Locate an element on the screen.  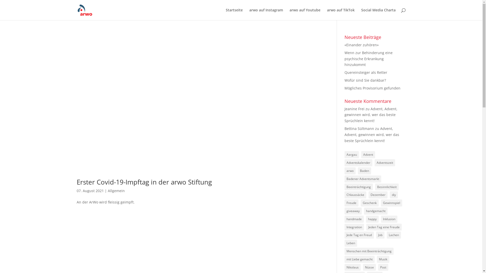
giveaway is located at coordinates (353, 211).